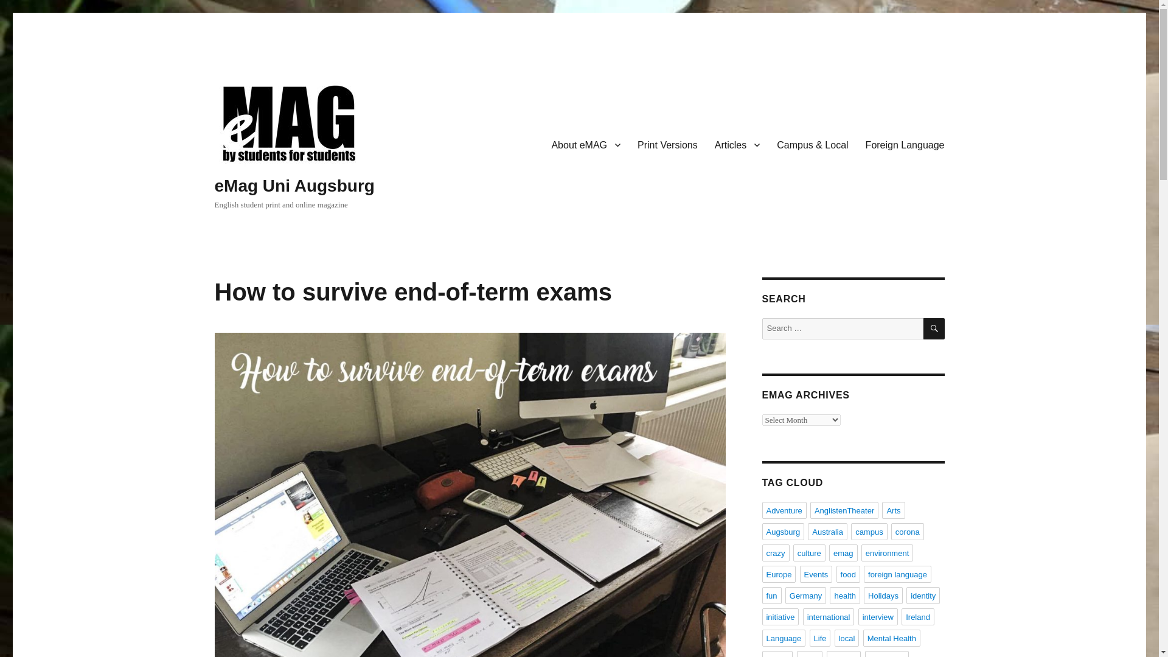  Describe the element at coordinates (934, 328) in the screenshot. I see `SEARCH` at that location.